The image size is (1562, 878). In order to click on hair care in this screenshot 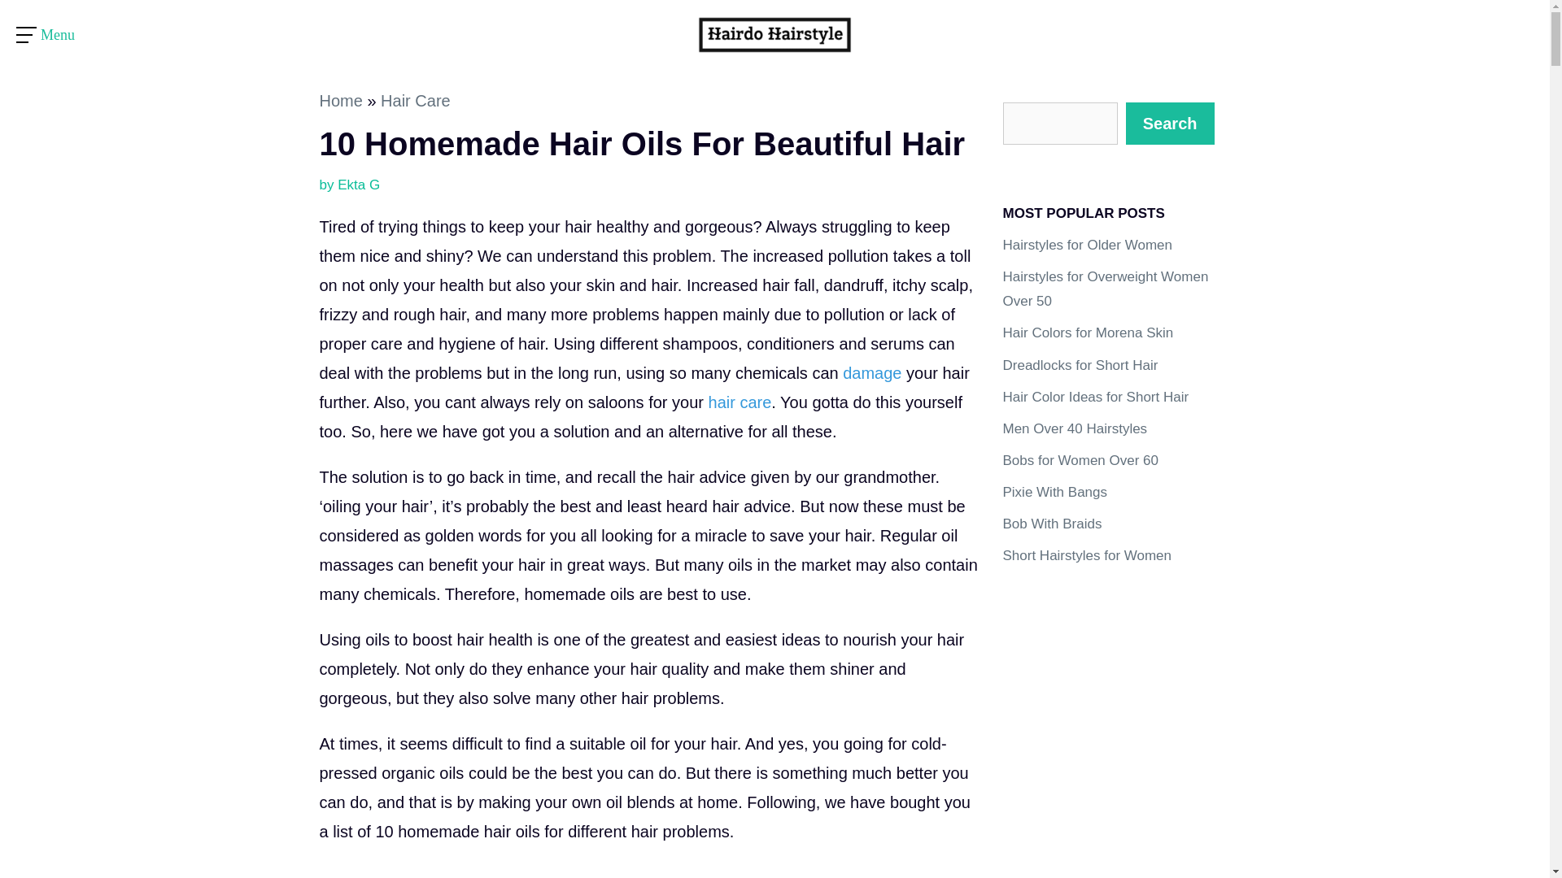, I will do `click(740, 402)`.